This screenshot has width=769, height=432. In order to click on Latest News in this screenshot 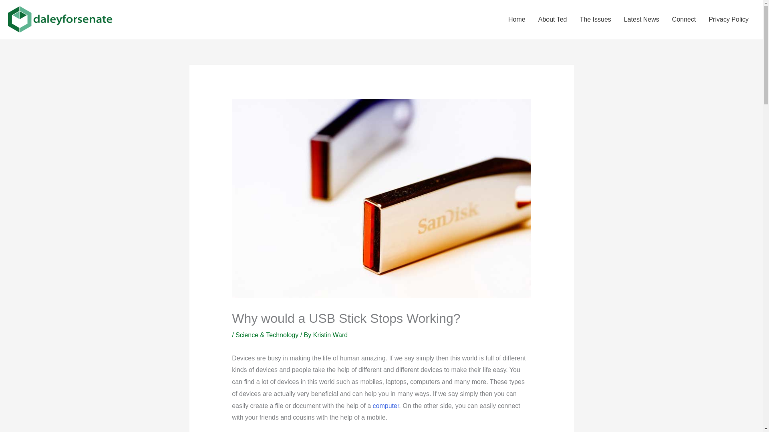, I will do `click(642, 19)`.